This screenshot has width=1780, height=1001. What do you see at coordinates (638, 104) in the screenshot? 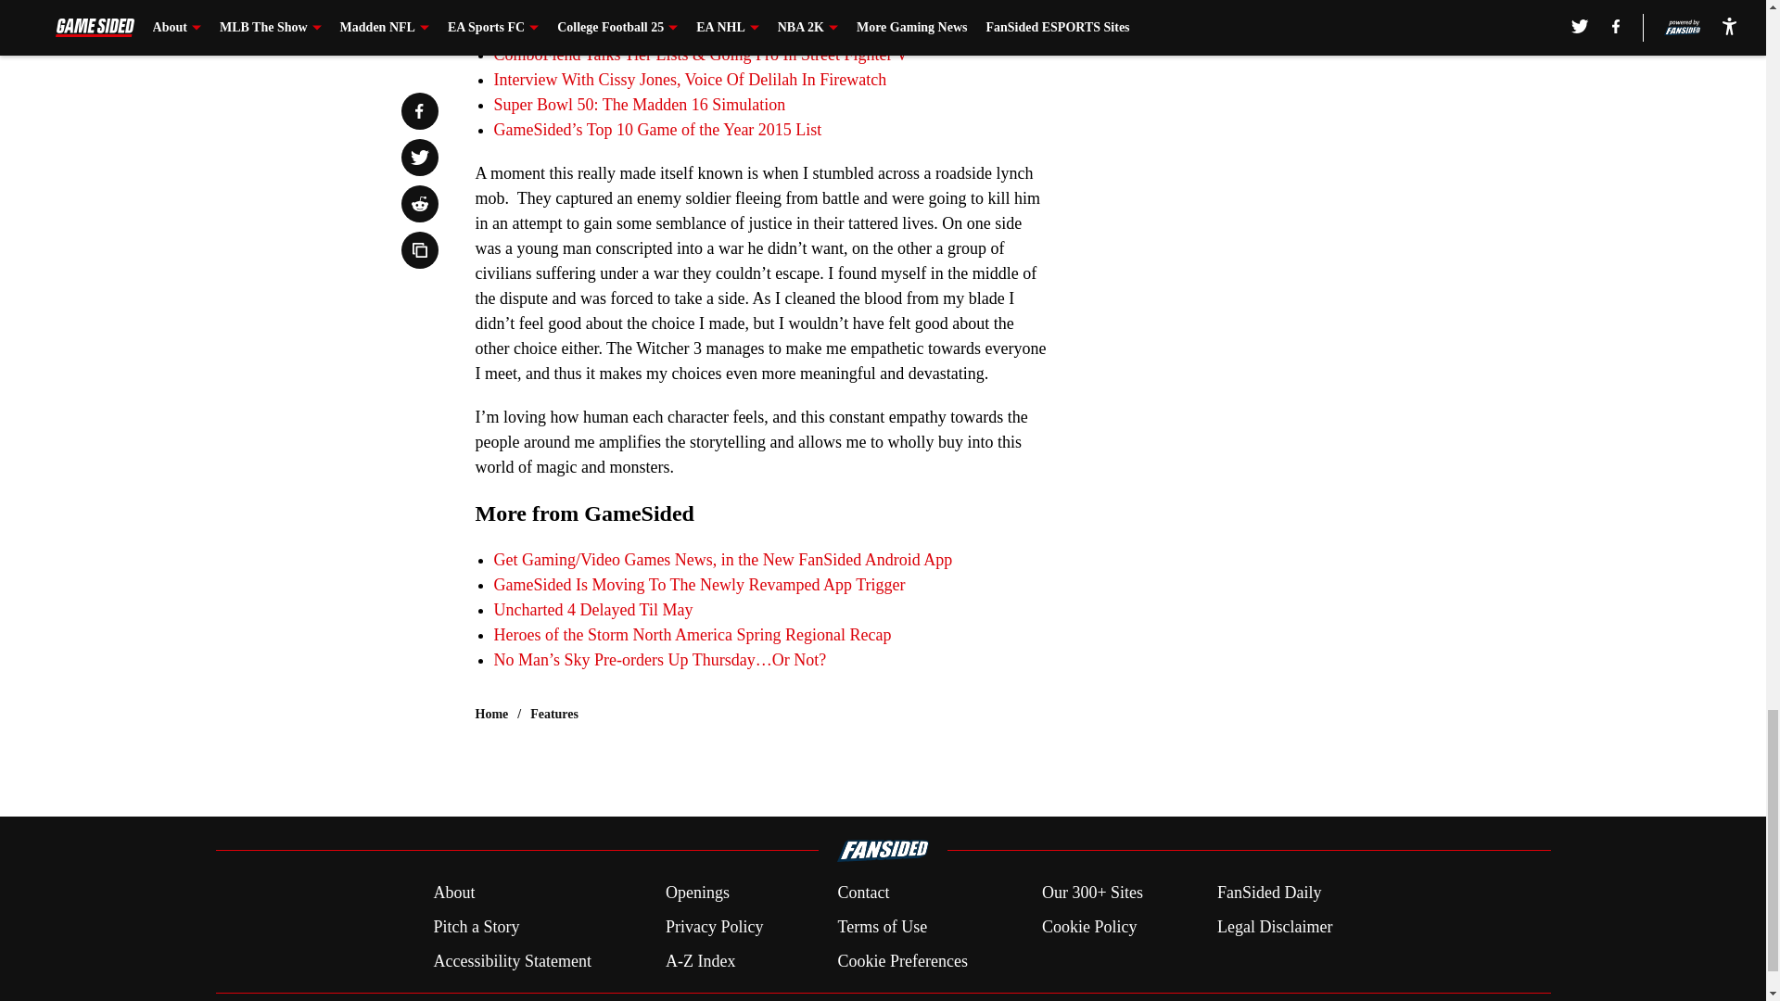
I see `Super Bowl 50: The Madden 16 Simulation` at bounding box center [638, 104].